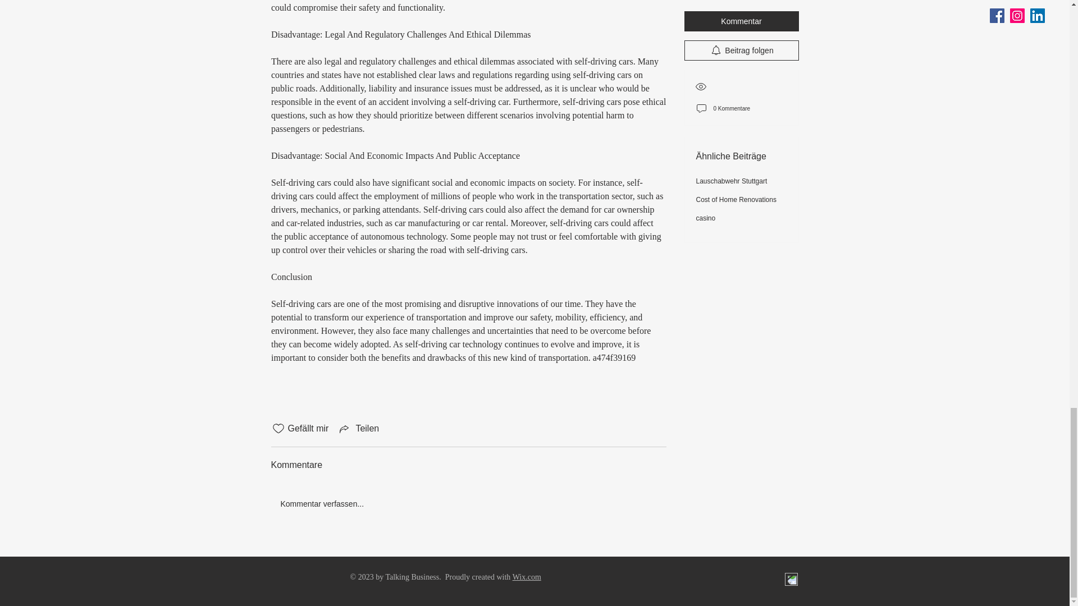  I want to click on Wix.com, so click(527, 577).